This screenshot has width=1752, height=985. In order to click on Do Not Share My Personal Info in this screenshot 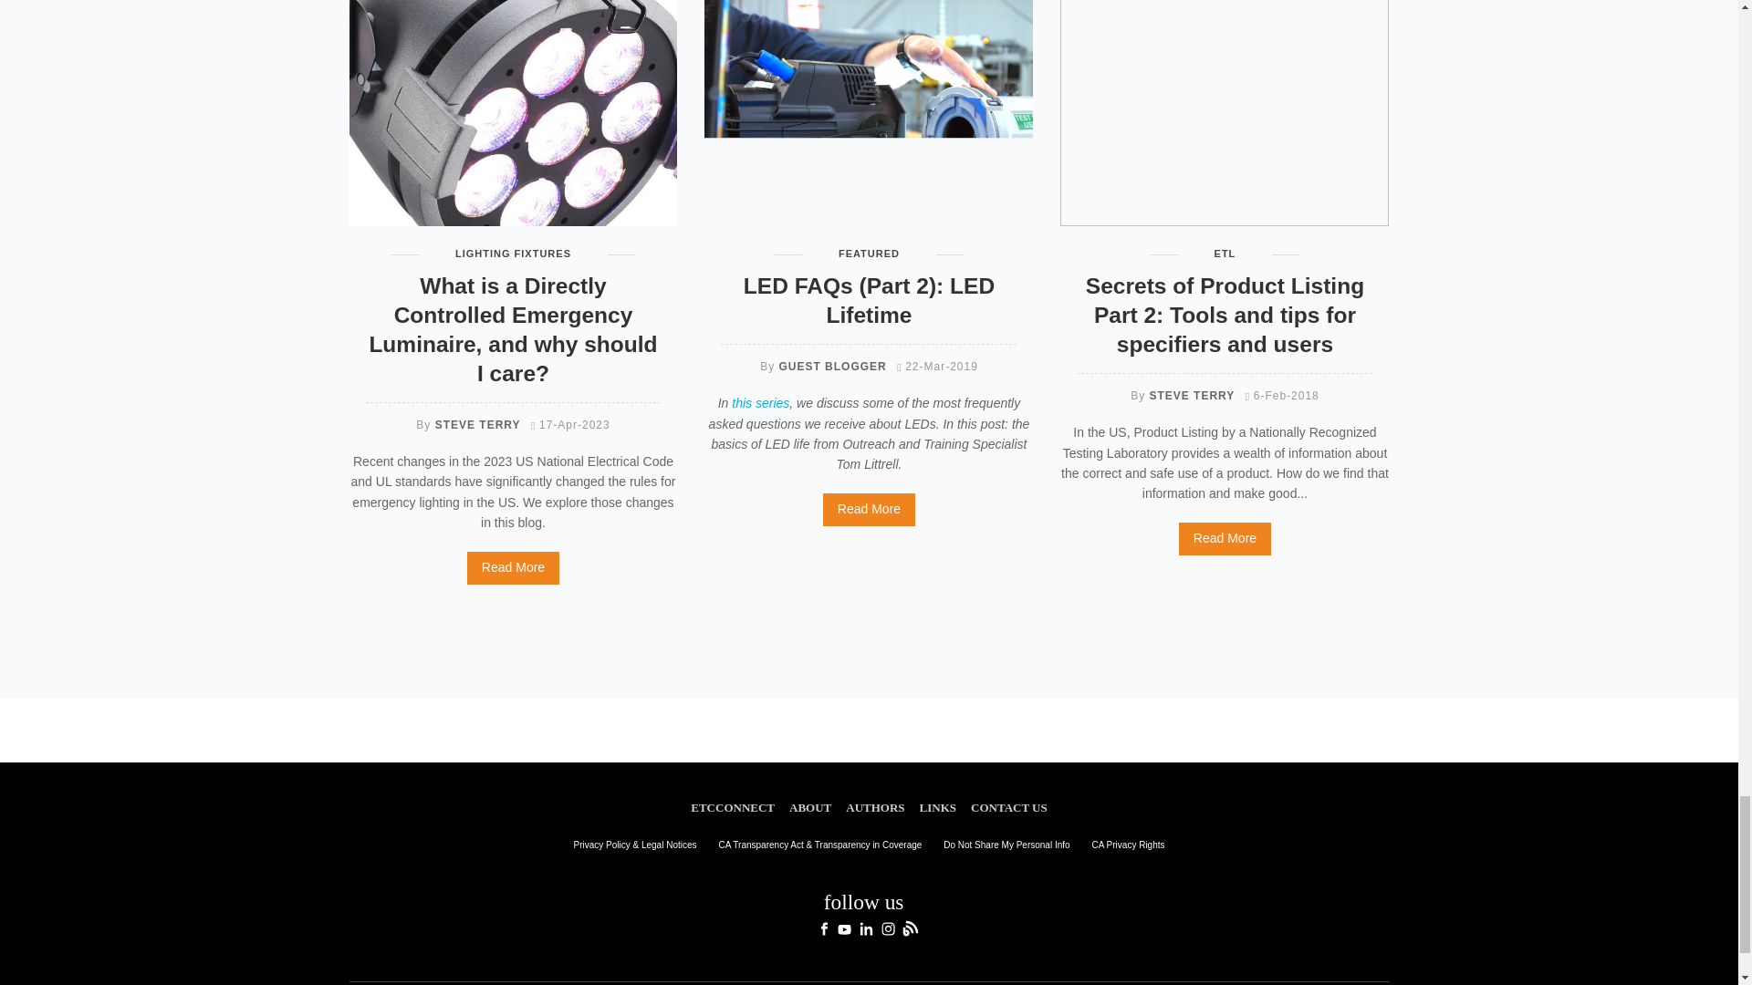, I will do `click(1006, 845)`.